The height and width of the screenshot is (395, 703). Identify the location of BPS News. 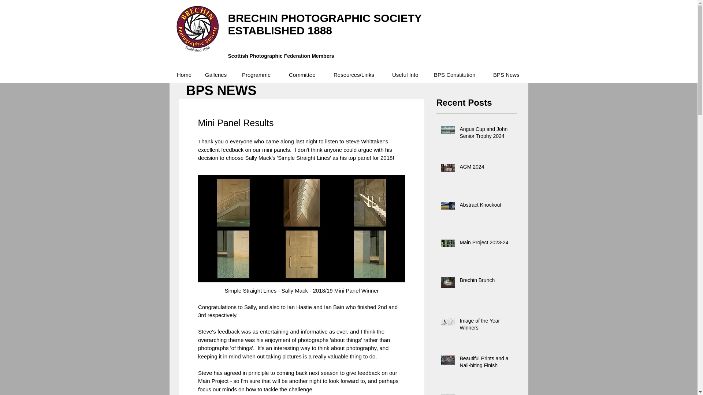
(507, 75).